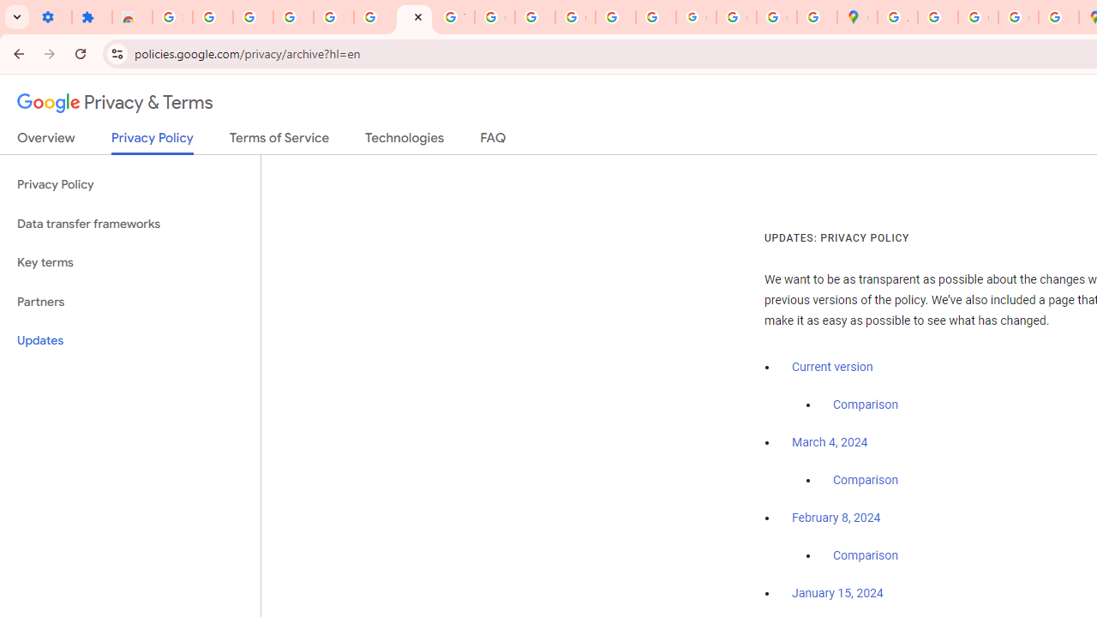  I want to click on Settings - On startup, so click(51, 17).